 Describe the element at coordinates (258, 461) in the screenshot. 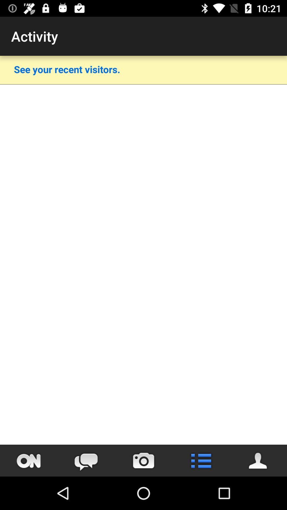

I see `select view` at that location.